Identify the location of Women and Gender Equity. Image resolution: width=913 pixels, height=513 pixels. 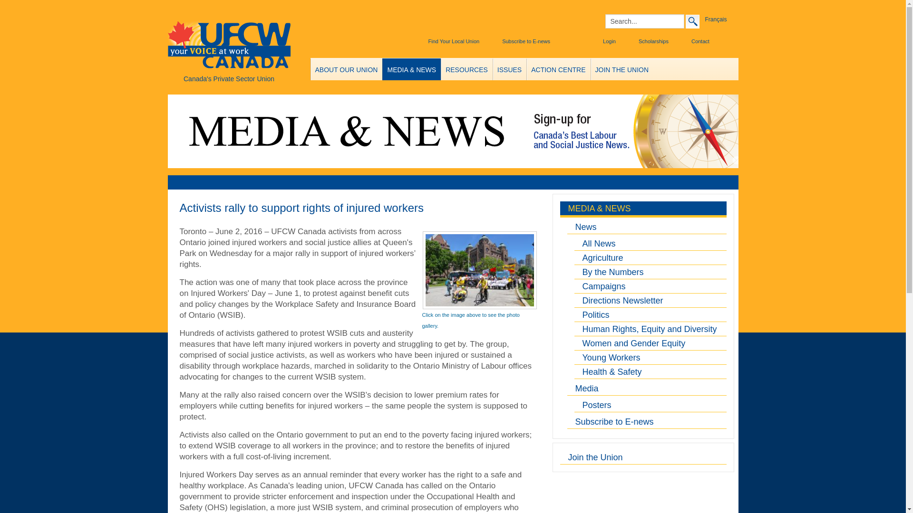
(651, 343).